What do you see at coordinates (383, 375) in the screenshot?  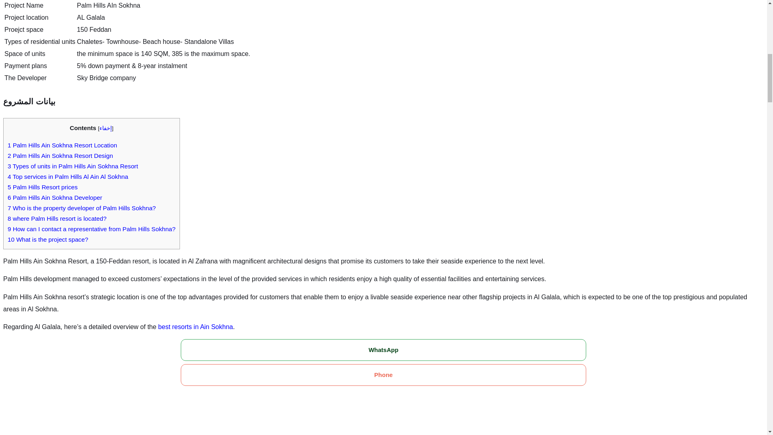 I see `Phone` at bounding box center [383, 375].